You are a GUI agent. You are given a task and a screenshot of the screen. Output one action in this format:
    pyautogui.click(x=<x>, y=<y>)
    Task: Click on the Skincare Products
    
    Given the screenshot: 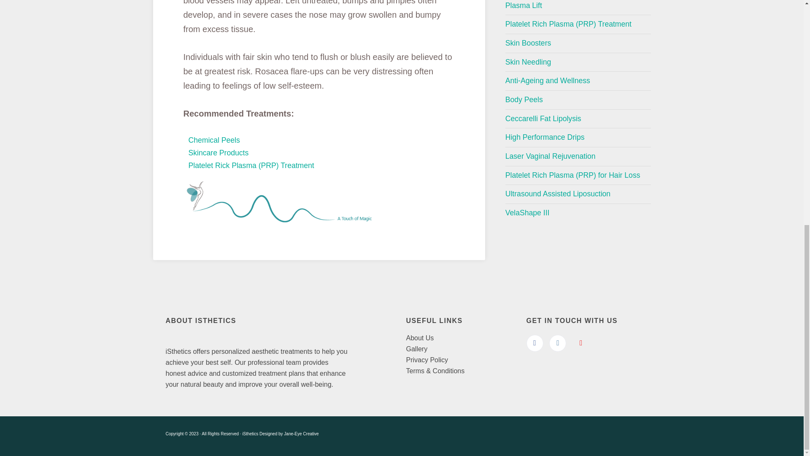 What is the action you would take?
    pyautogui.click(x=218, y=153)
    